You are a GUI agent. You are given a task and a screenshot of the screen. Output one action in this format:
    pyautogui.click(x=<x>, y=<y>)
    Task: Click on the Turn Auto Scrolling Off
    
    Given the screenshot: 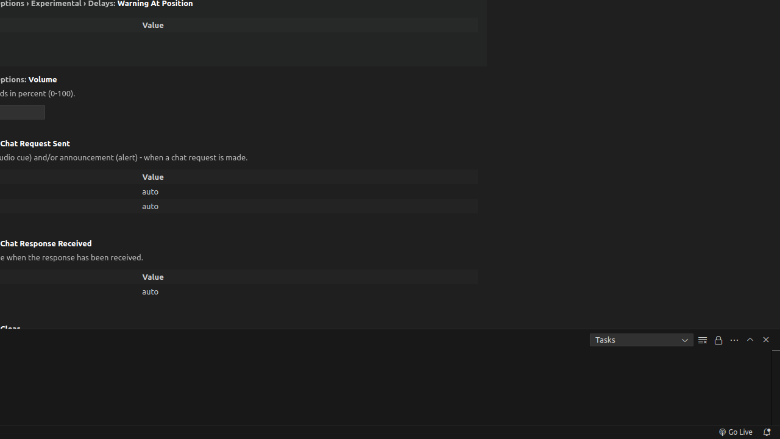 What is the action you would take?
    pyautogui.click(x=718, y=340)
    